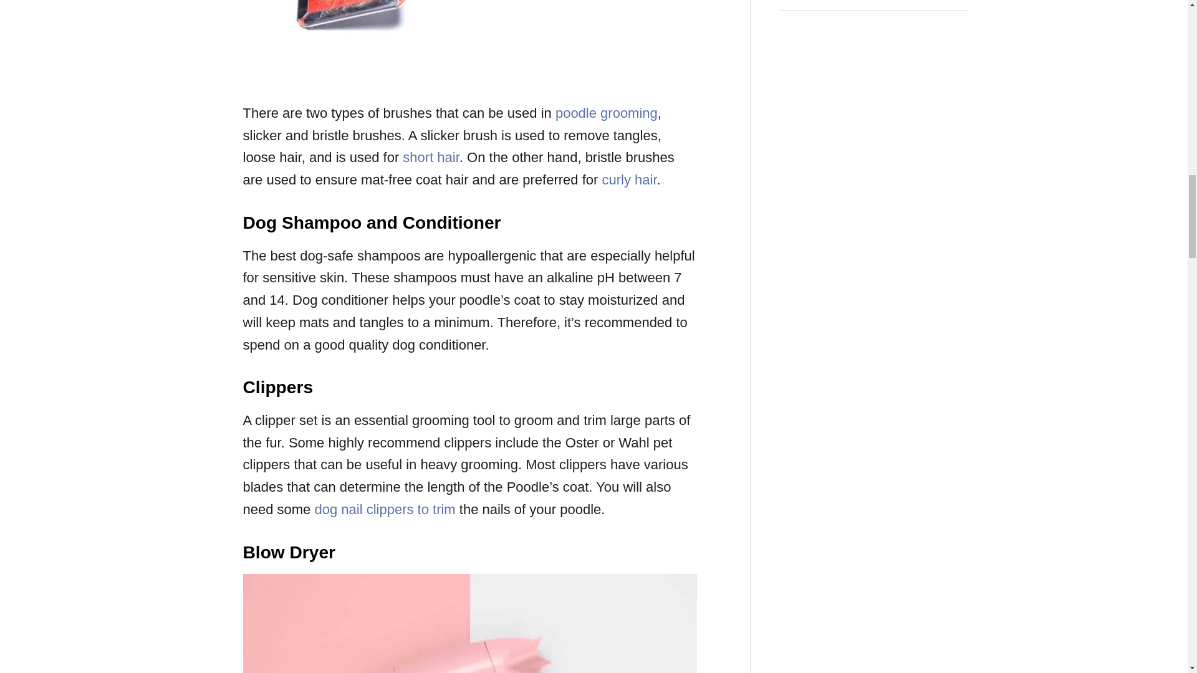  Describe the element at coordinates (606, 113) in the screenshot. I see `poodle grooming` at that location.